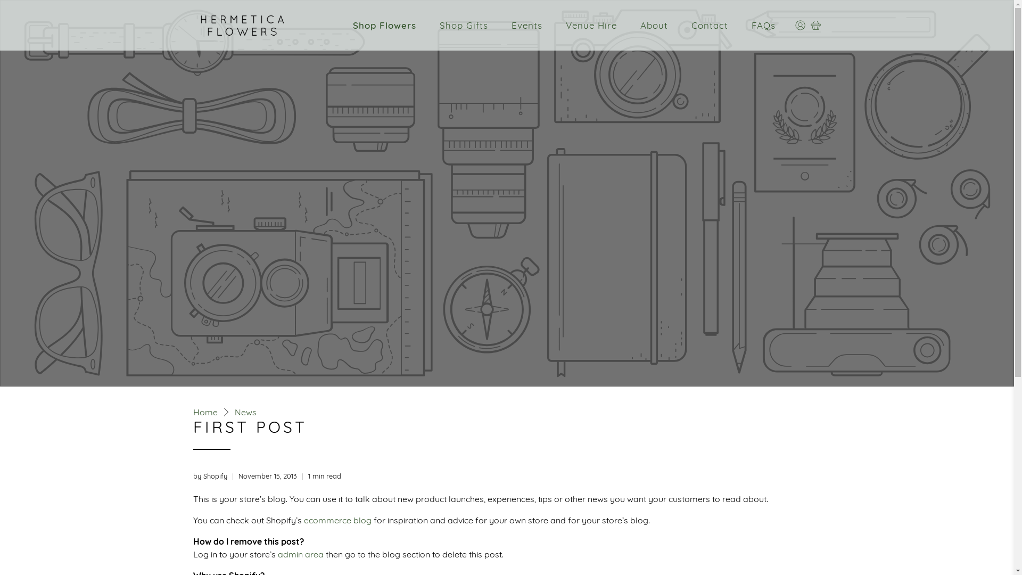 The width and height of the screenshot is (1022, 575). What do you see at coordinates (337, 520) in the screenshot?
I see `ecommerce blog` at bounding box center [337, 520].